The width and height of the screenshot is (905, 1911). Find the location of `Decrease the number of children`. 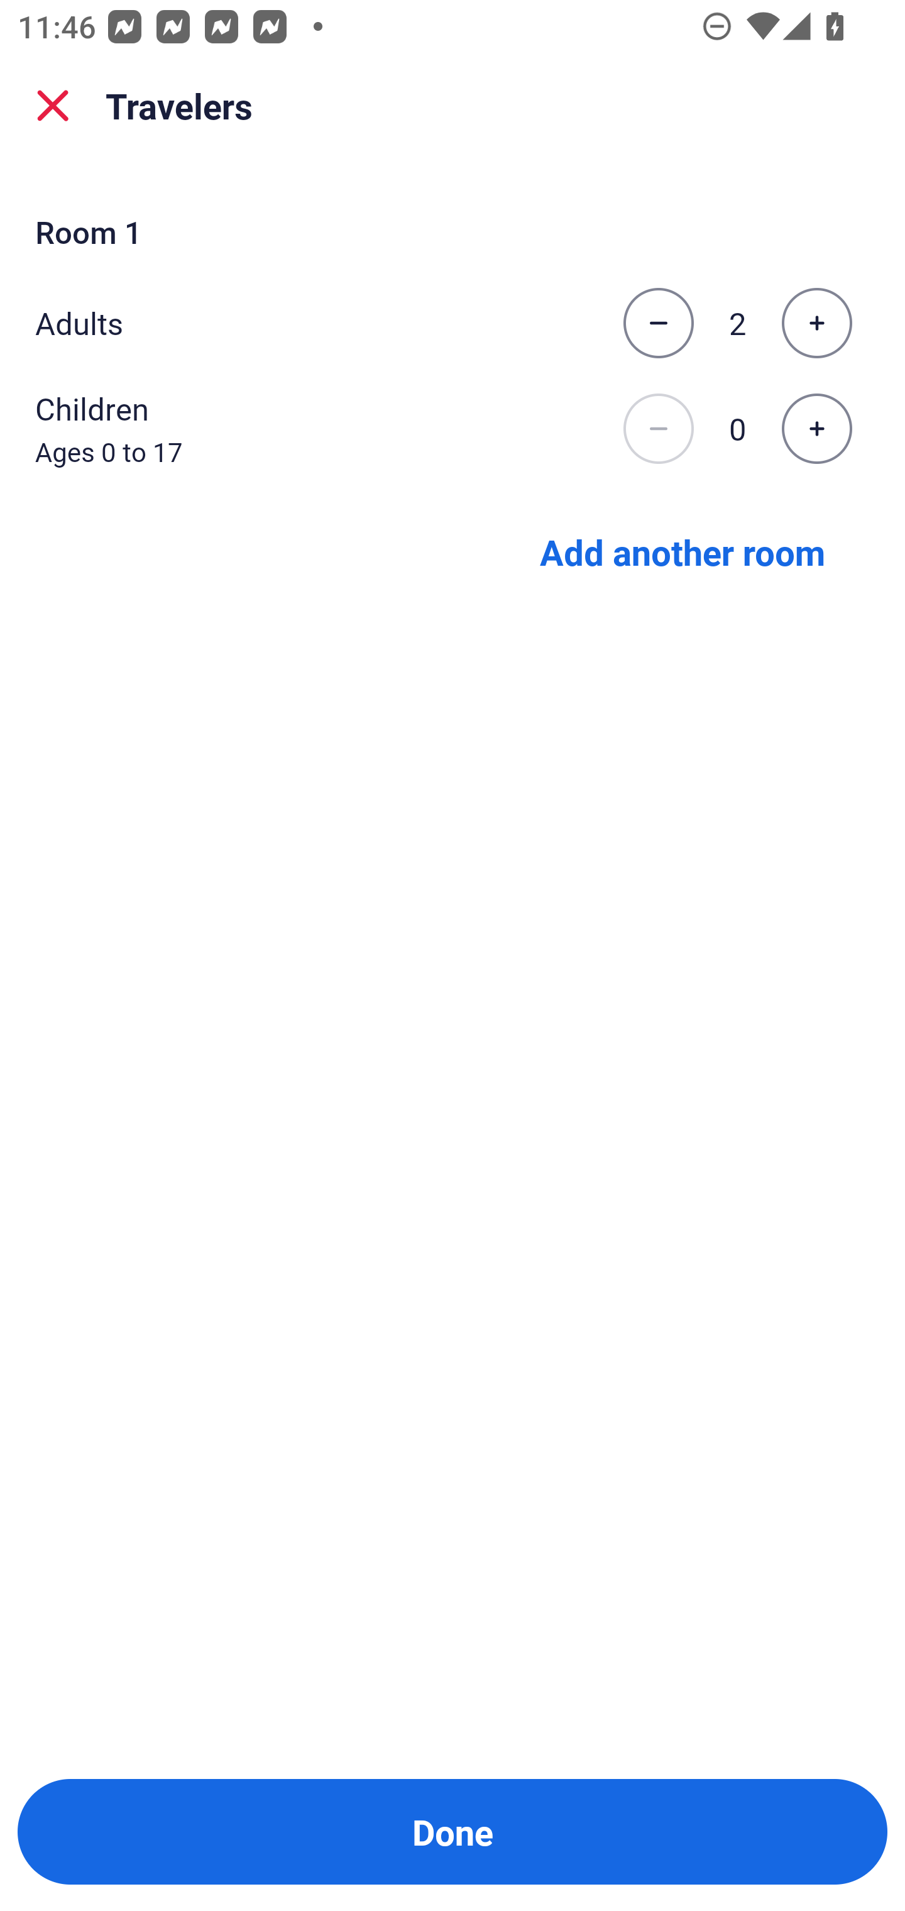

Decrease the number of children is located at coordinates (658, 429).